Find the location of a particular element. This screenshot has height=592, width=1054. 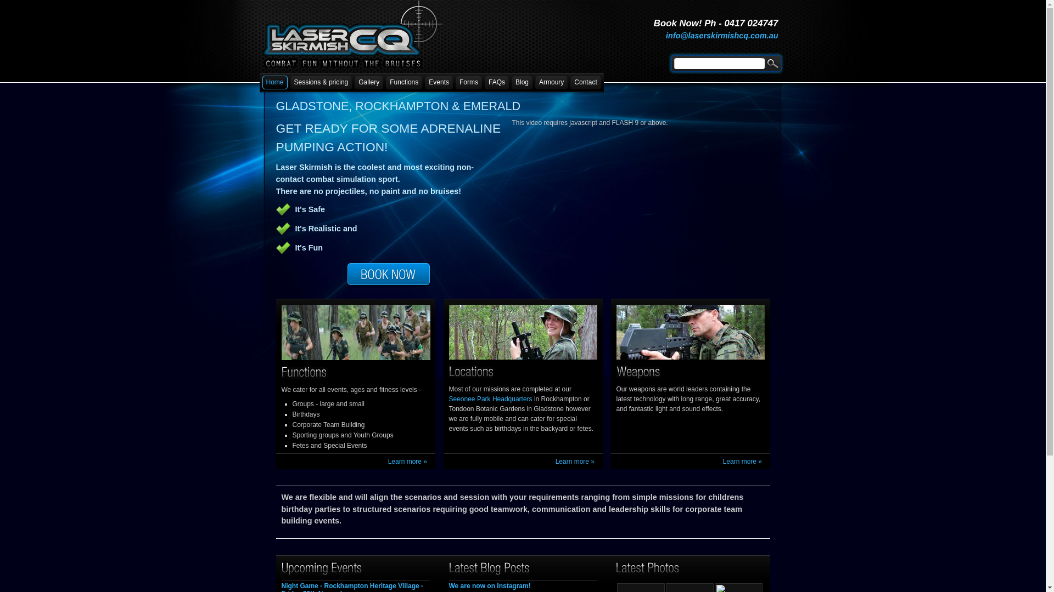

FAQs is located at coordinates (497, 82).